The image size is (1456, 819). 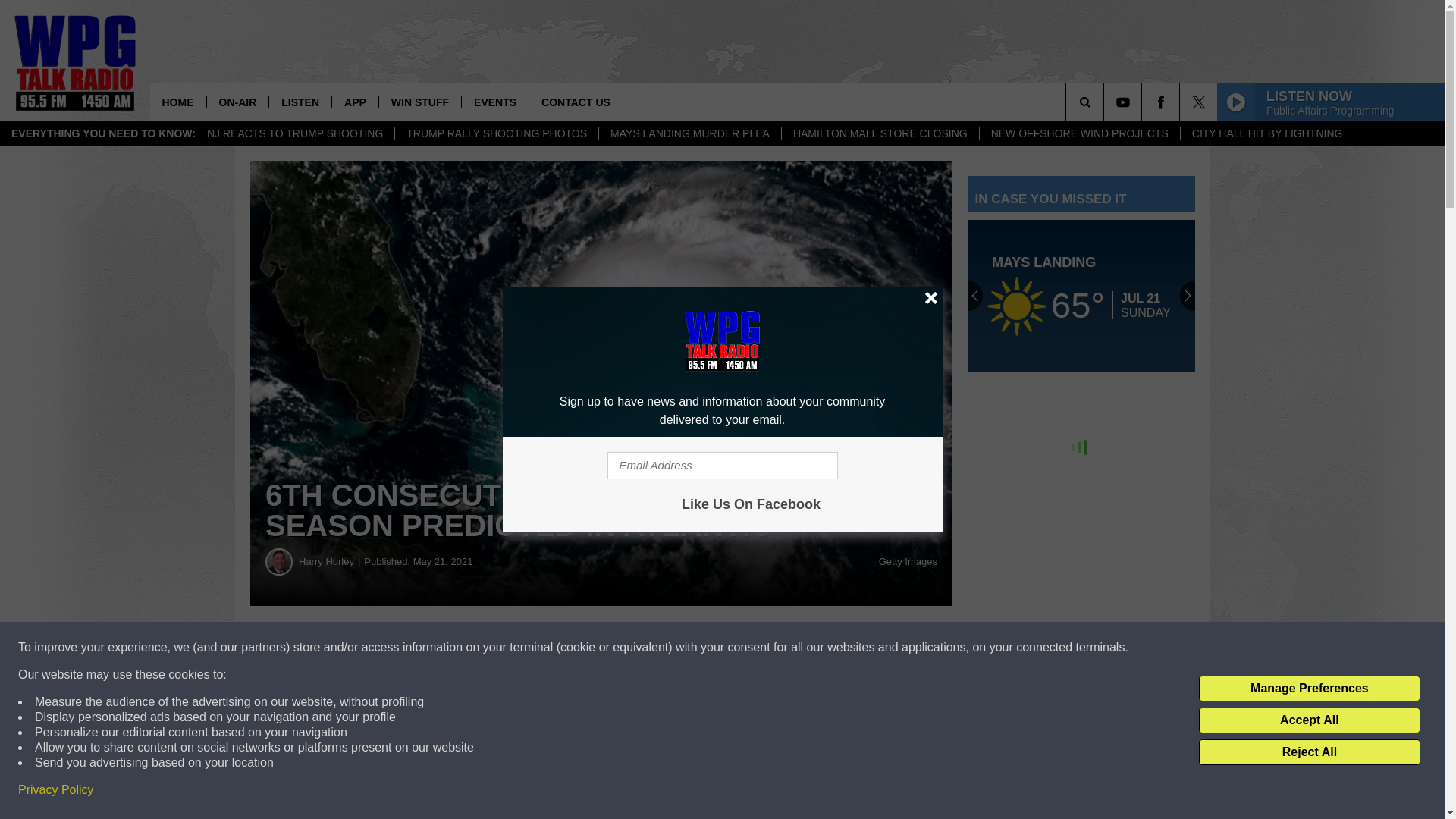 I want to click on MAYS LANDING MURDER PLEA, so click(x=689, y=133).